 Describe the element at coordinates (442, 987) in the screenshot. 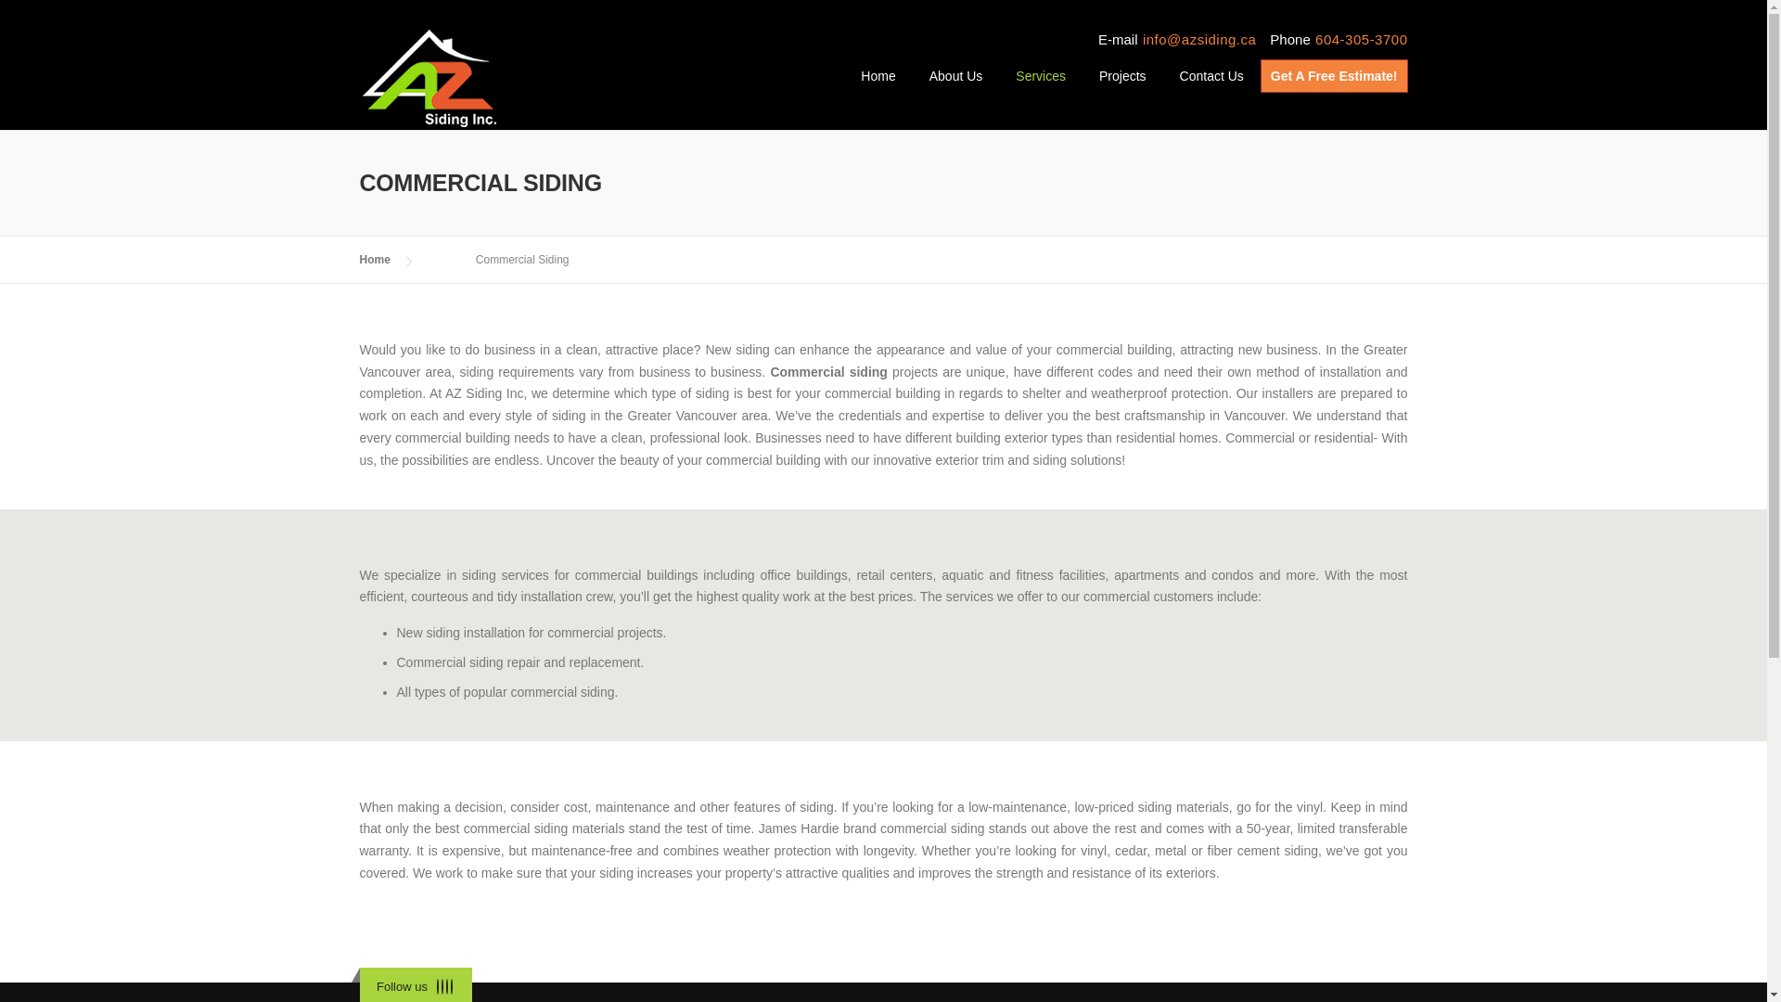

I see `Facebook` at that location.